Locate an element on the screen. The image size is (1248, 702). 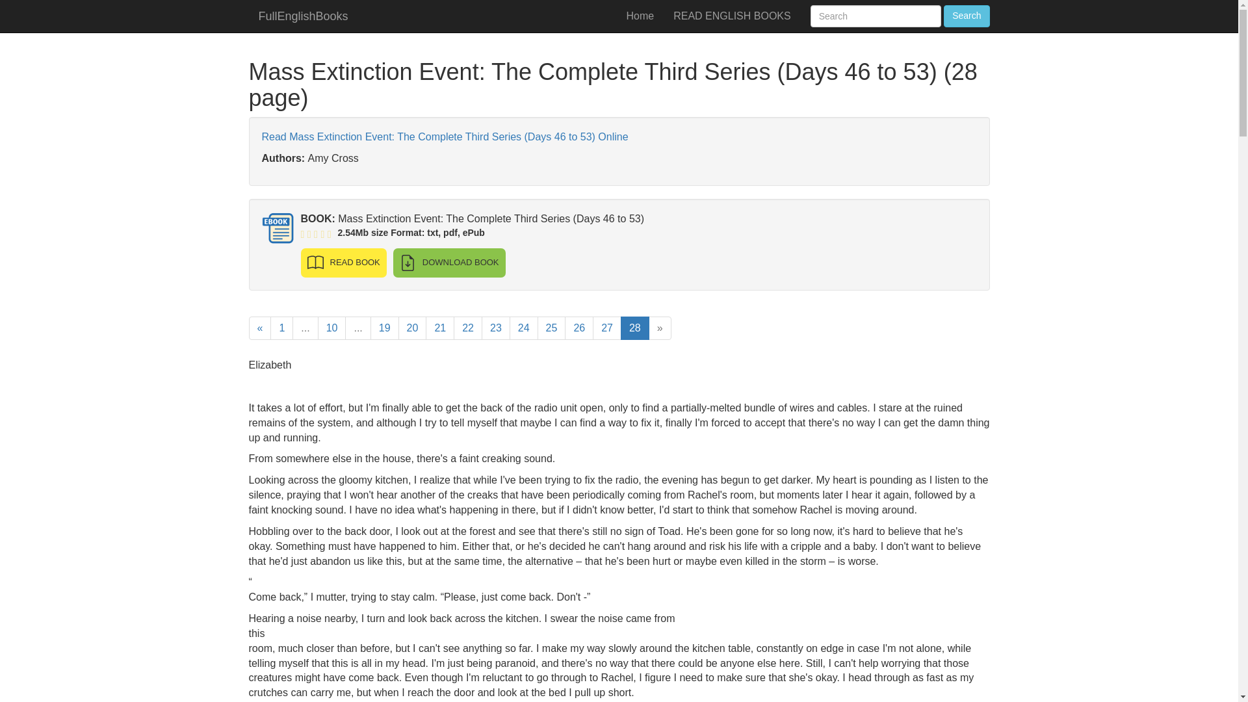
25 is located at coordinates (552, 328).